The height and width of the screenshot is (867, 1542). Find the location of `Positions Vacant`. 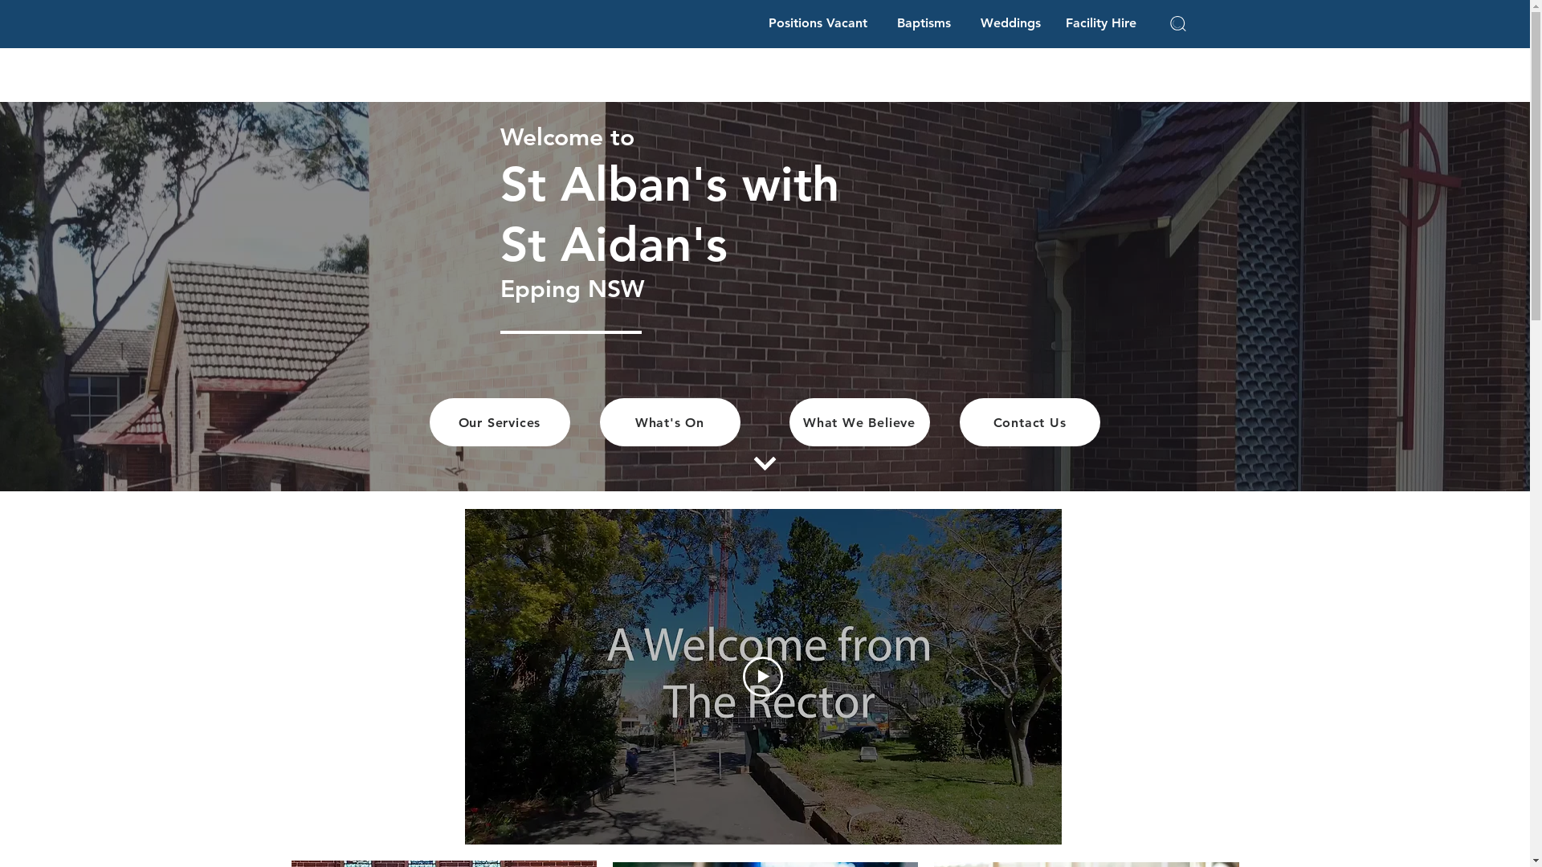

Positions Vacant is located at coordinates (818, 24).